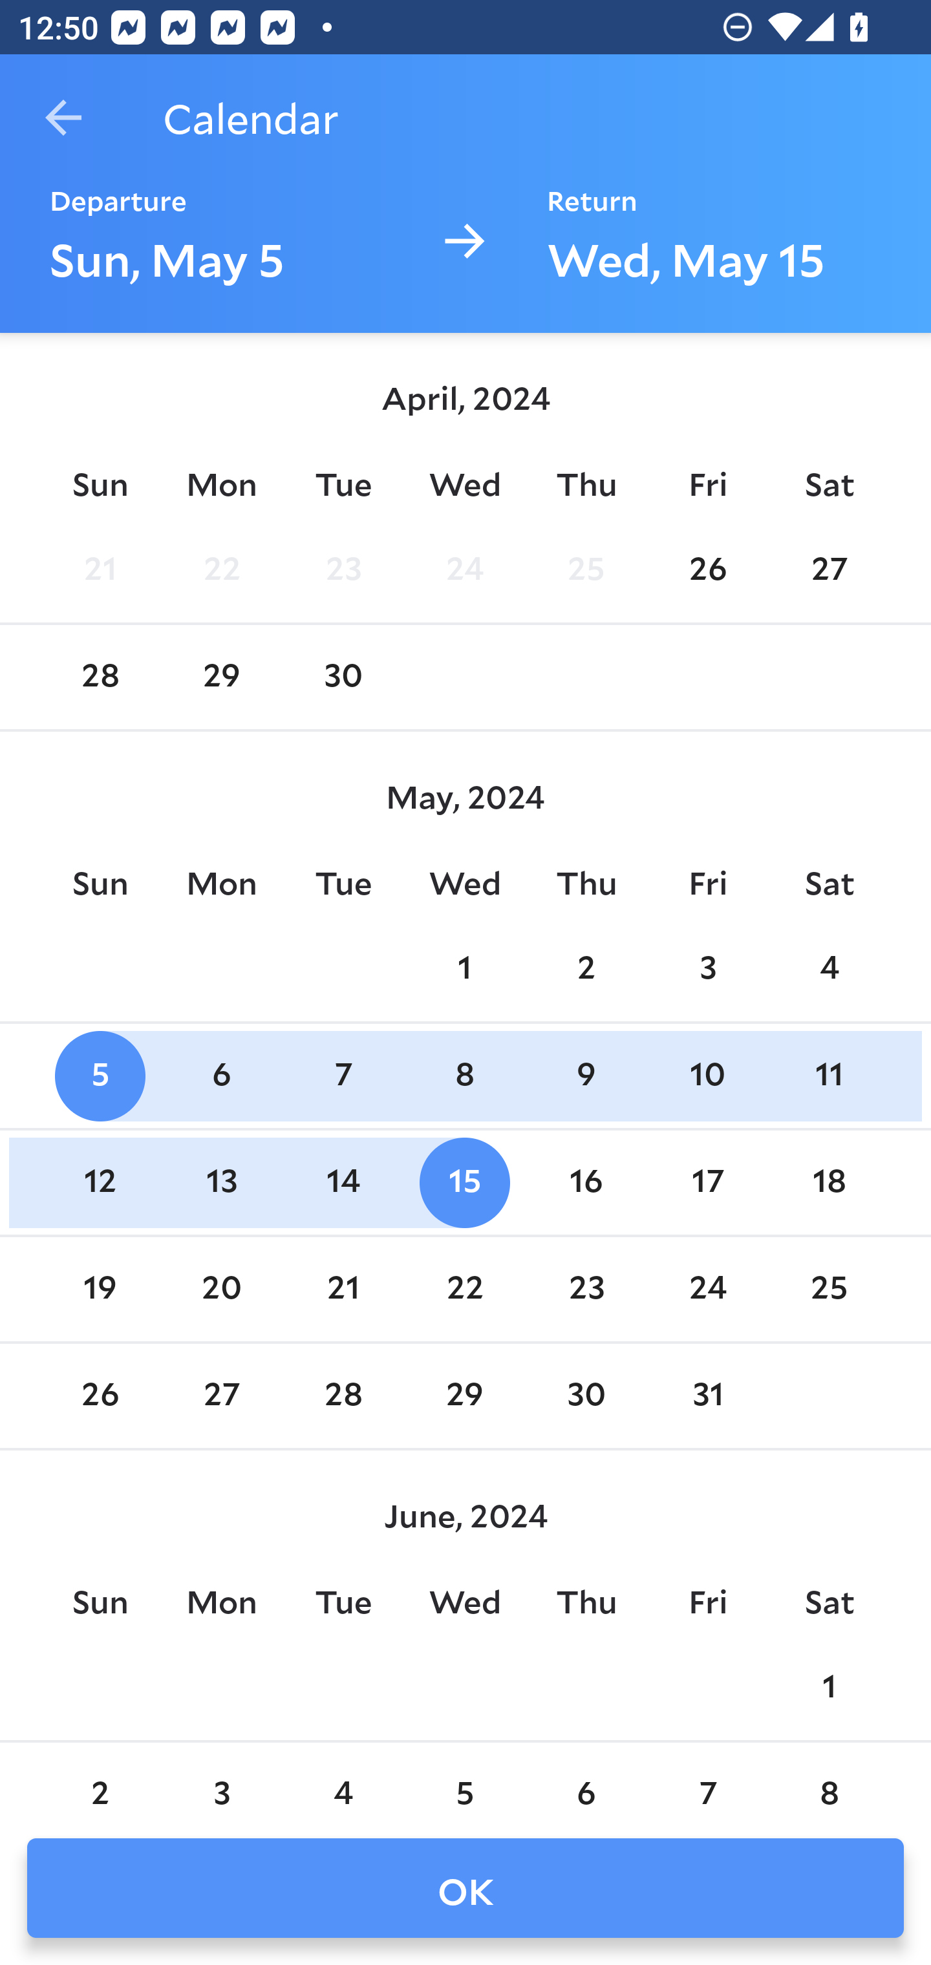 This screenshot has width=931, height=1965. I want to click on 5, so click(465, 1780).